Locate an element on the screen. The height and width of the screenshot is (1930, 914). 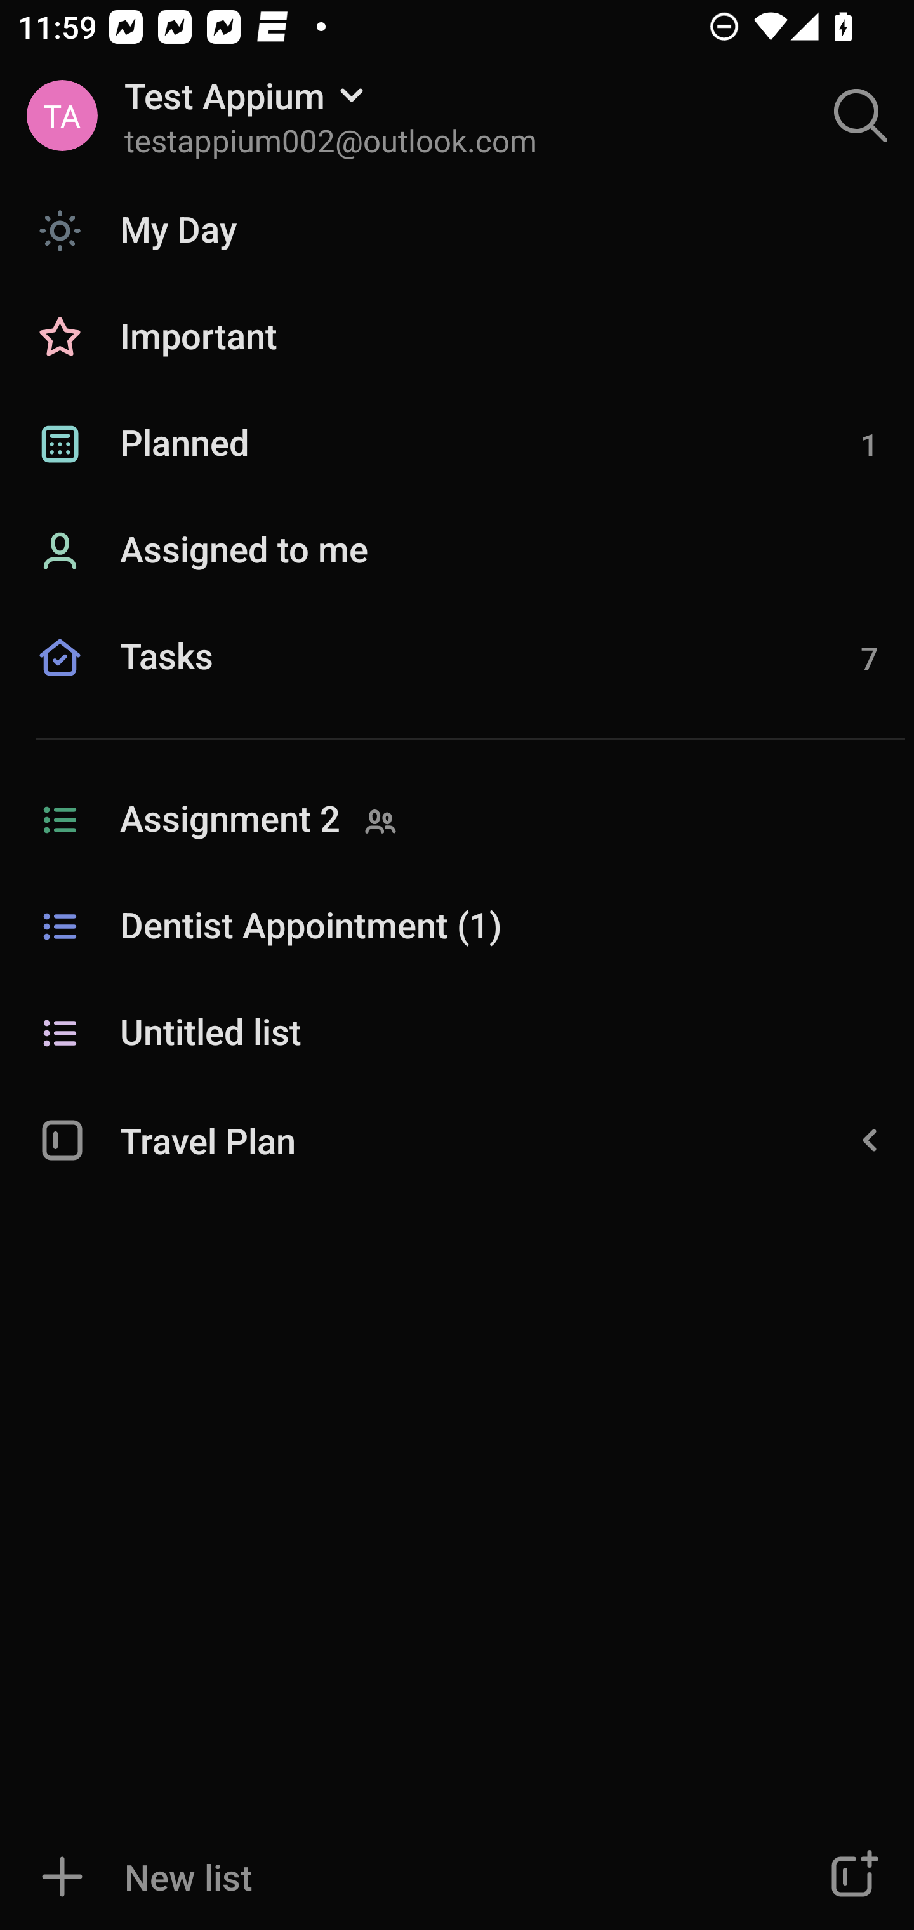
Important, 0 tasks Important is located at coordinates (457, 338).